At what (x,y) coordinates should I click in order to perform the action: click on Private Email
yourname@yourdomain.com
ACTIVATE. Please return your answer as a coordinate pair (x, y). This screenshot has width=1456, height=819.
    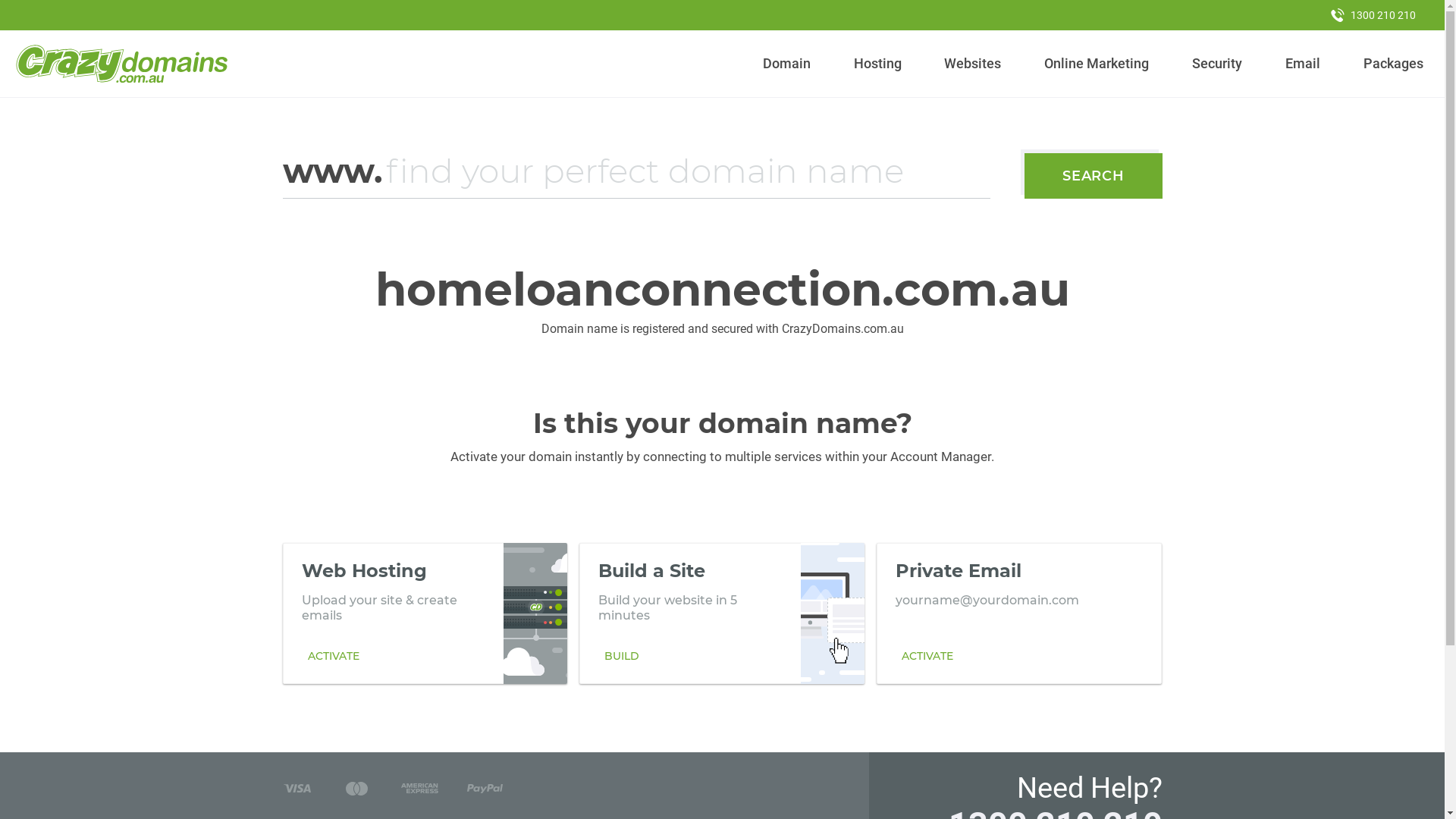
    Looking at the image, I should click on (1019, 613).